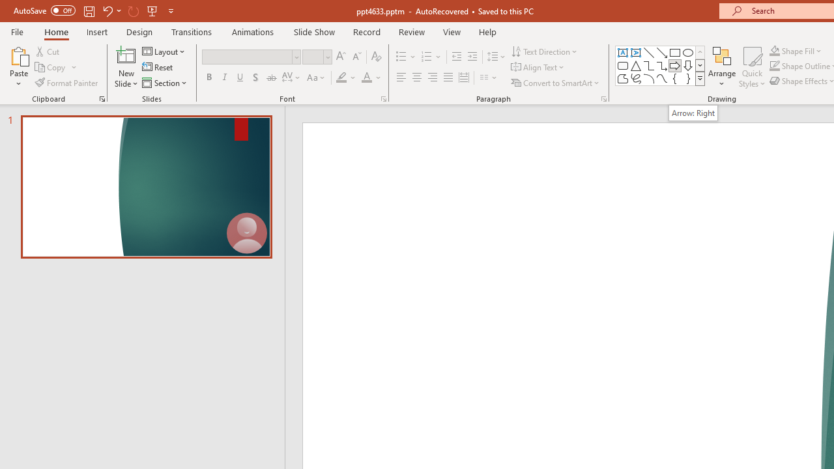  What do you see at coordinates (636, 52) in the screenshot?
I see `Vertical Text Box` at bounding box center [636, 52].